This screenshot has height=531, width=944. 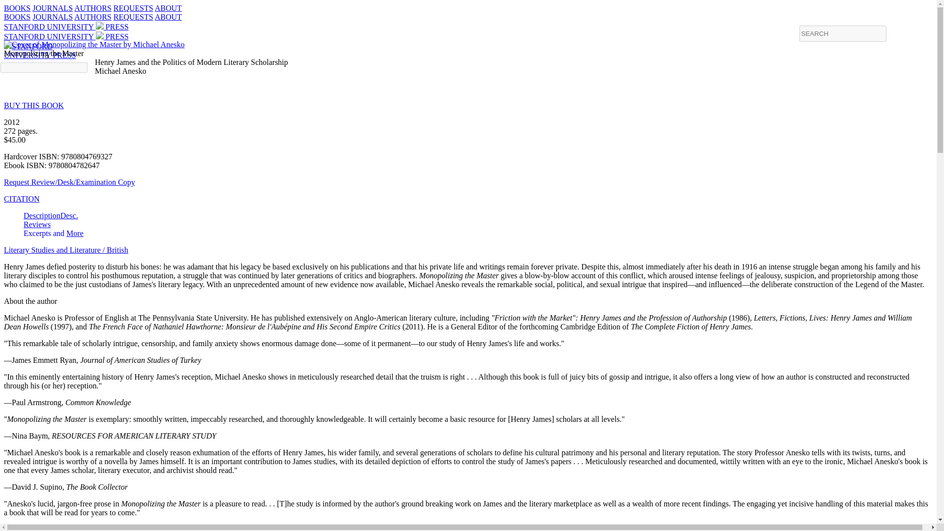 What do you see at coordinates (75, 233) in the screenshot?
I see `STANFORD UNIVERSITY PRESS` at bounding box center [75, 233].